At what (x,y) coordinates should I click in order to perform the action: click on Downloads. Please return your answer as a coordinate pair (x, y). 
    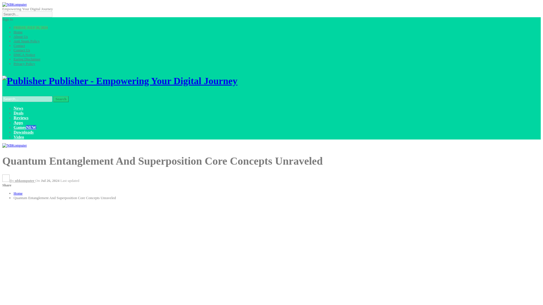
    Looking at the image, I should click on (24, 132).